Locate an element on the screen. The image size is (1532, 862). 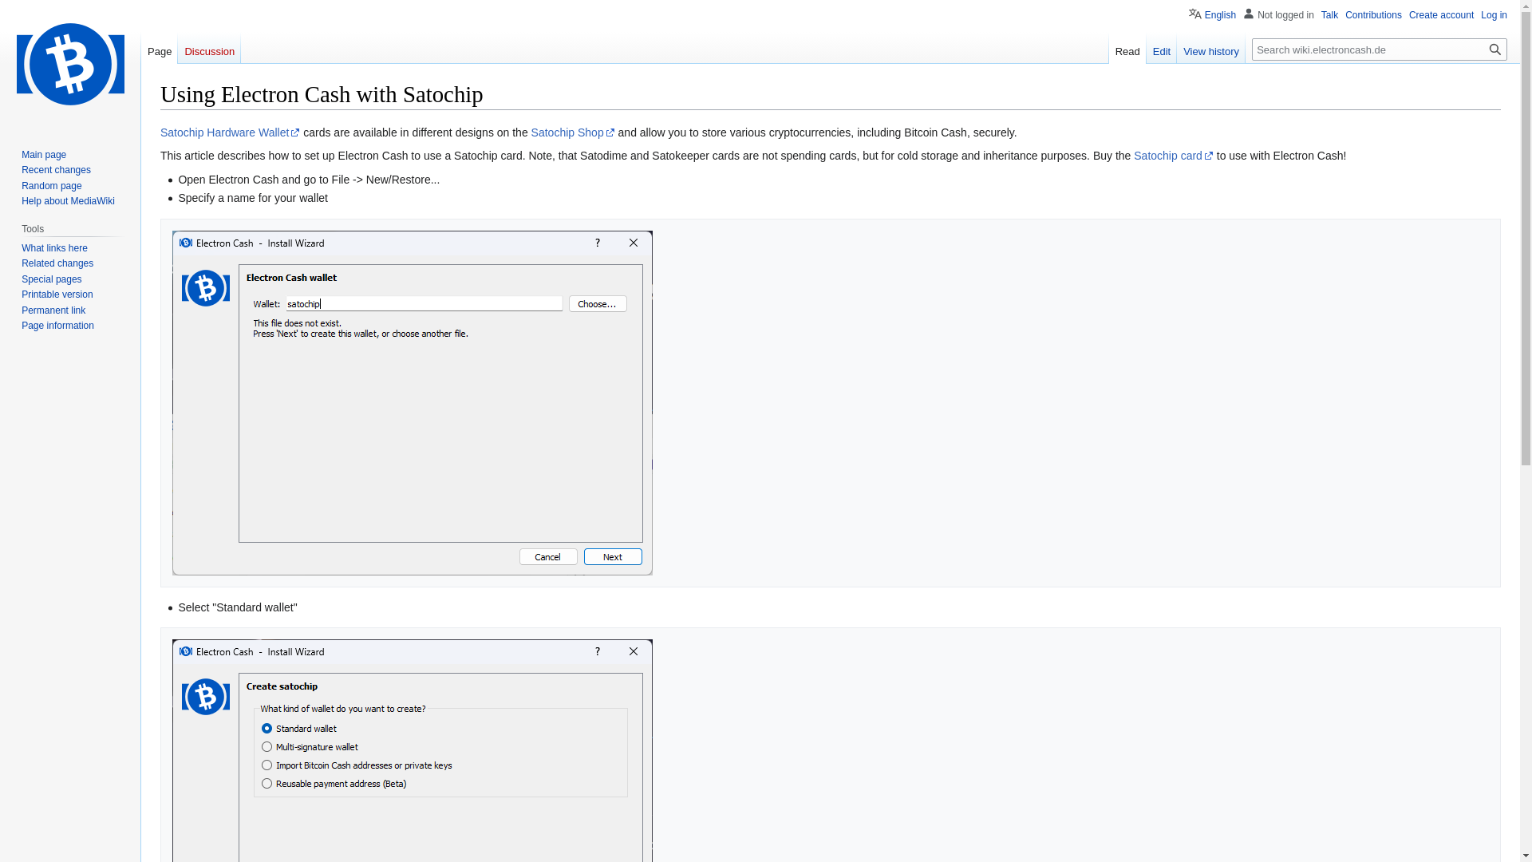
What links here is located at coordinates (54, 247).